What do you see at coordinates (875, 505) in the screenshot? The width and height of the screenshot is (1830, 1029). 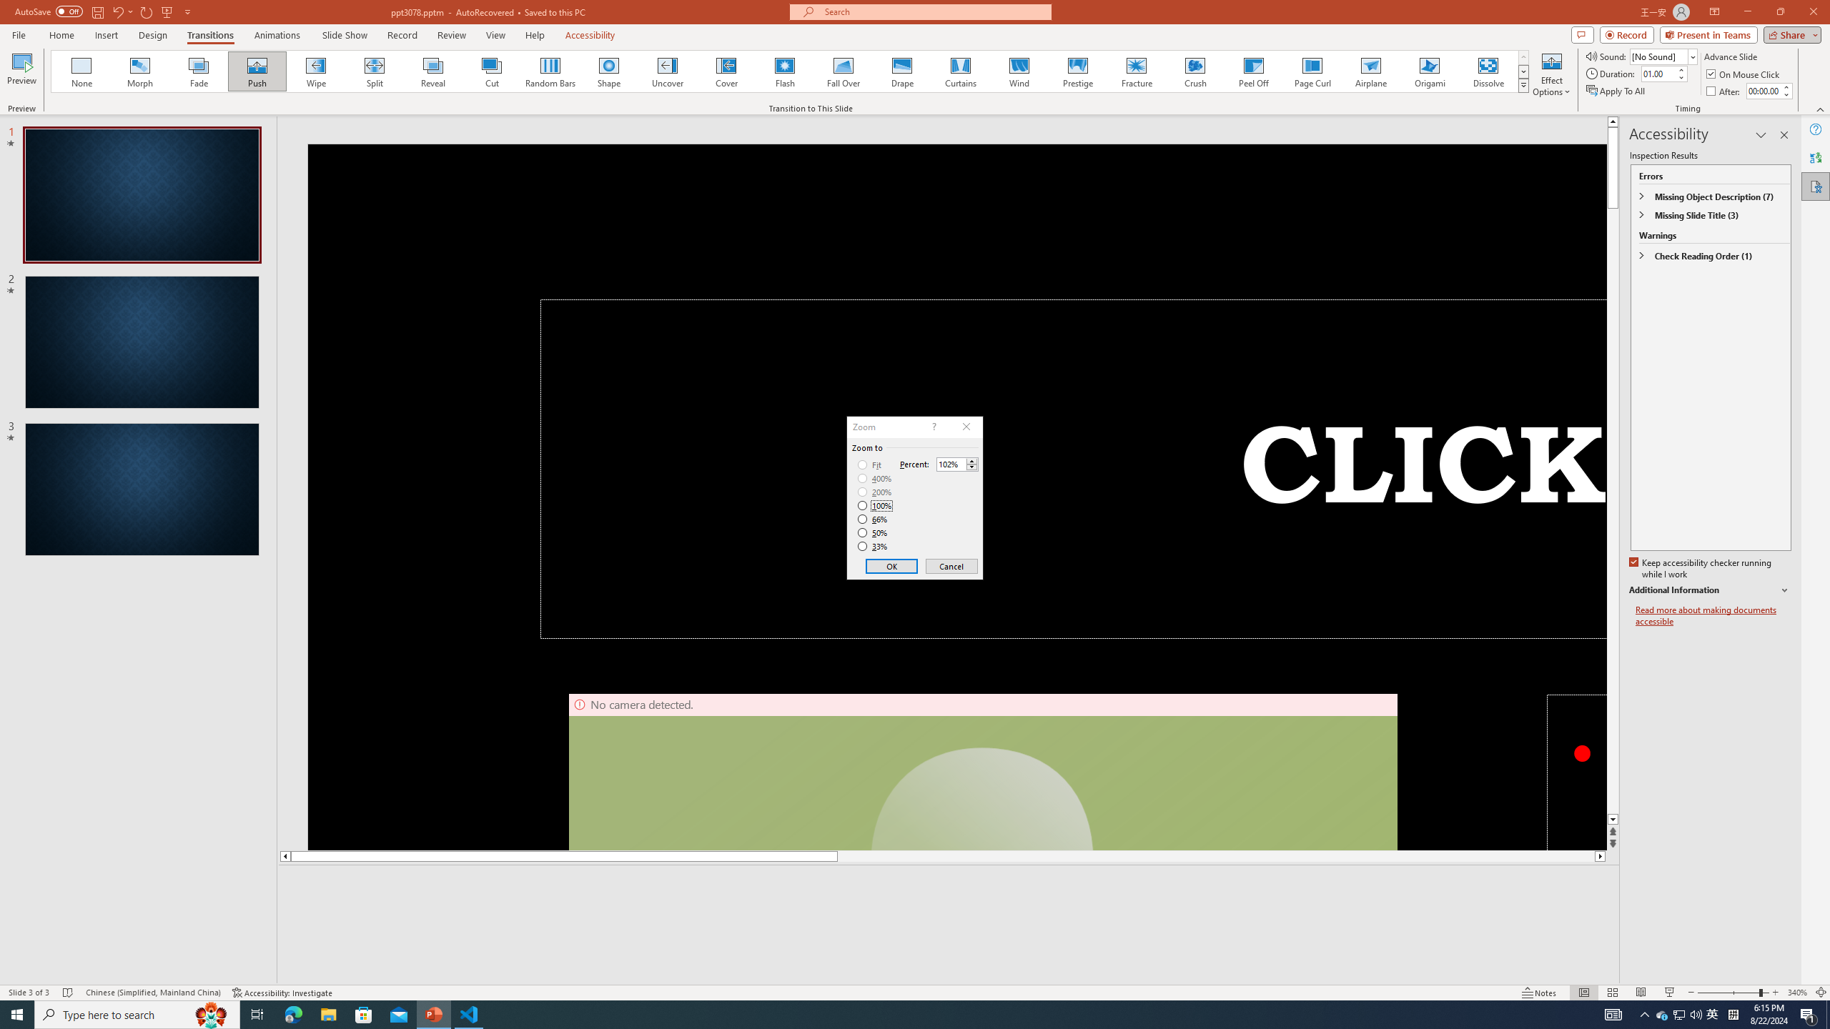 I see `100%` at bounding box center [875, 505].